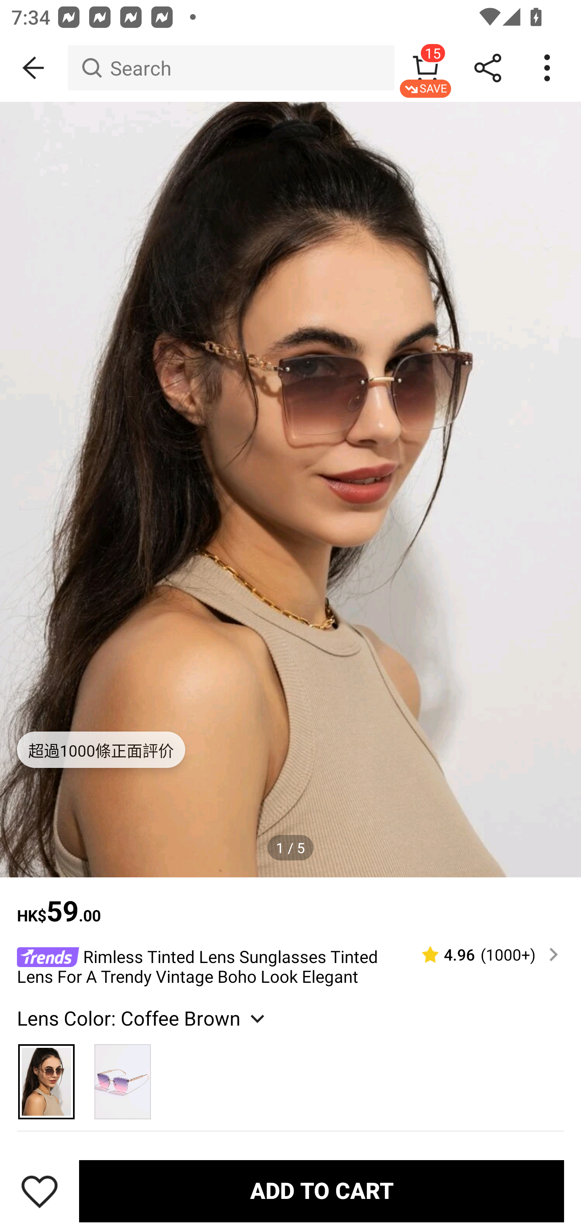 This screenshot has width=581, height=1228. Describe the element at coordinates (425, 68) in the screenshot. I see `15 SAVE` at that location.